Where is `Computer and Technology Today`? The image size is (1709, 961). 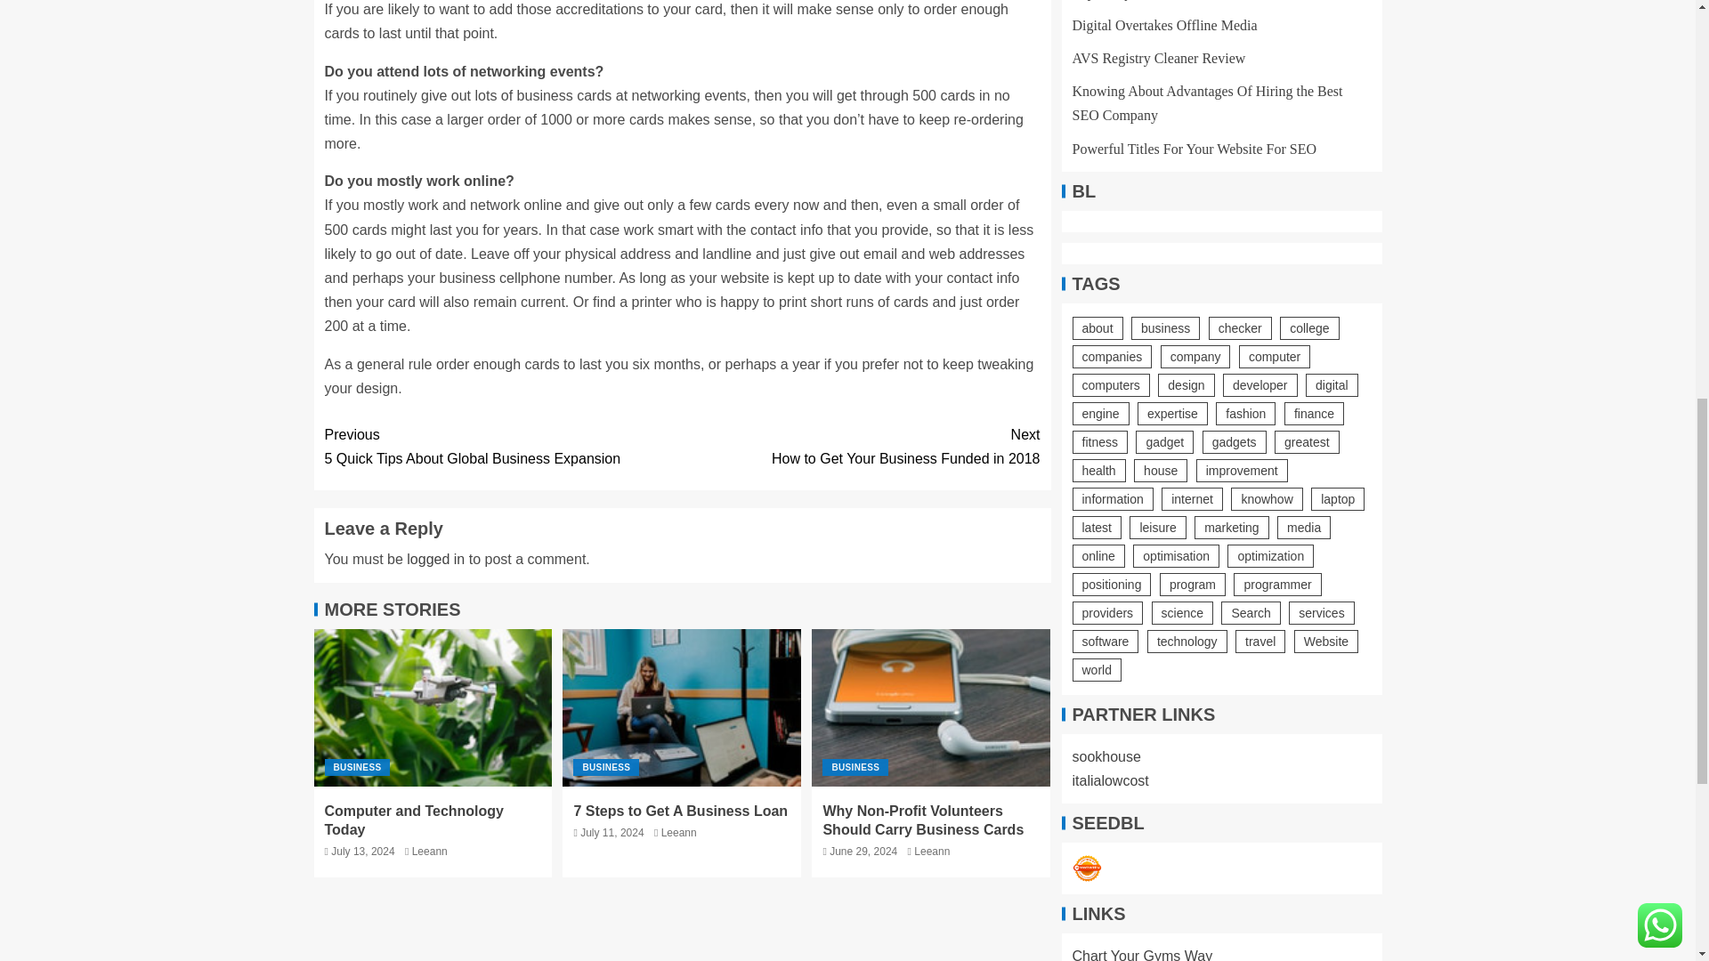 Computer and Technology Today is located at coordinates (429, 852).